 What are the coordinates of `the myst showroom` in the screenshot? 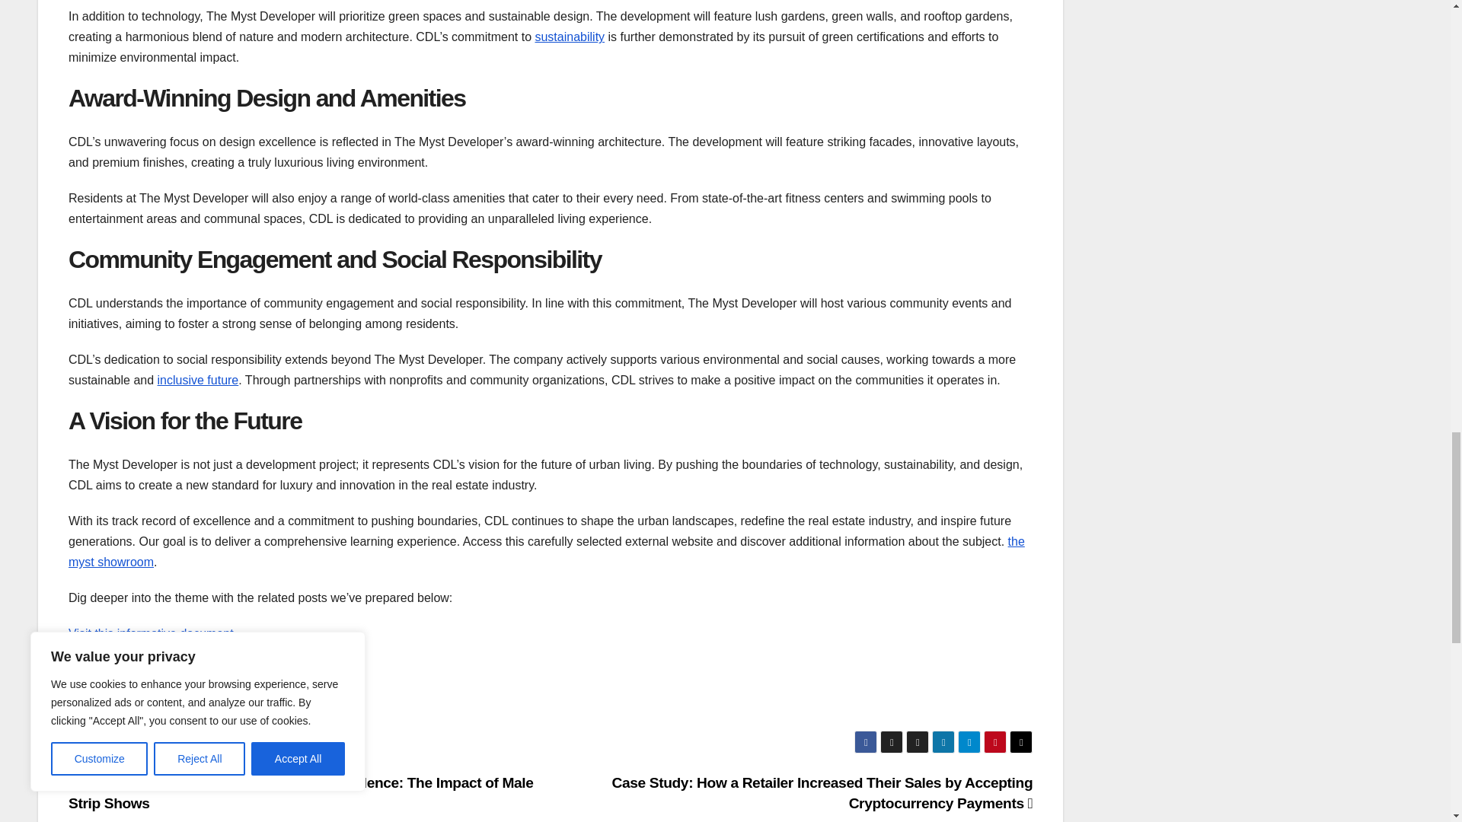 It's located at (547, 552).